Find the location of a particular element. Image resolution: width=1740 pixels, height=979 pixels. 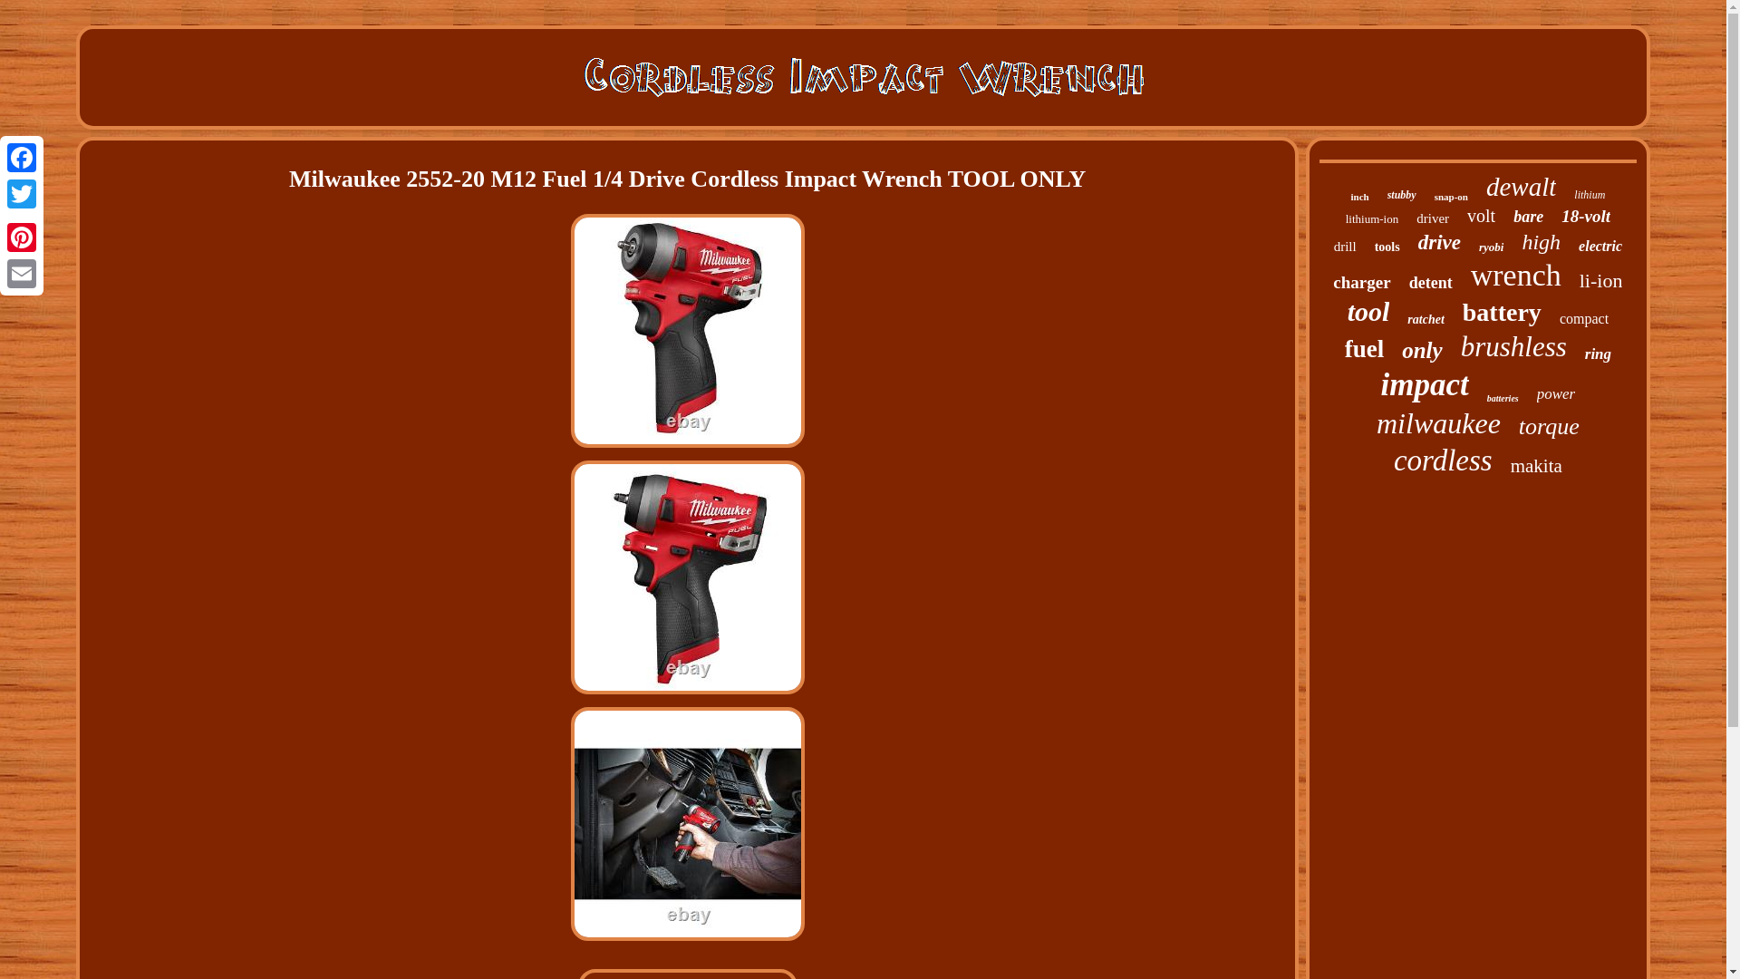

drive is located at coordinates (1439, 242).